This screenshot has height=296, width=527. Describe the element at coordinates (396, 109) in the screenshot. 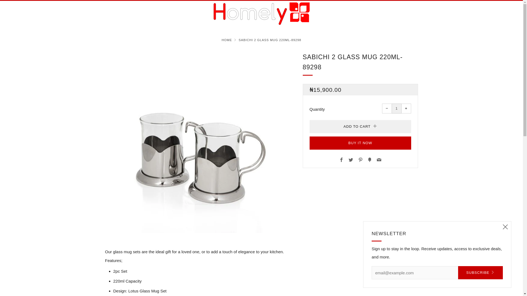

I see `1` at that location.